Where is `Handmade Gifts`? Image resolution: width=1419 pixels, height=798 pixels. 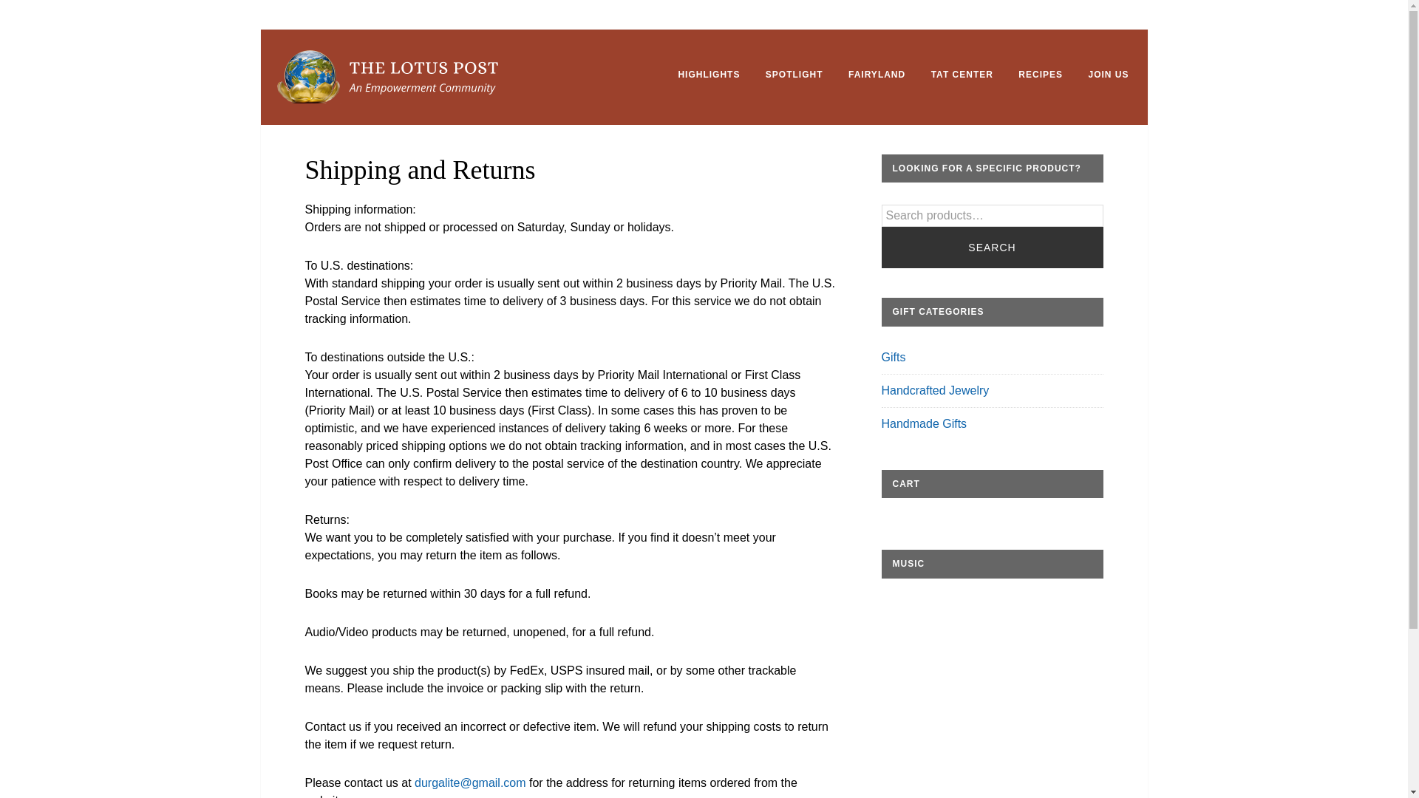 Handmade Gifts is located at coordinates (924, 423).